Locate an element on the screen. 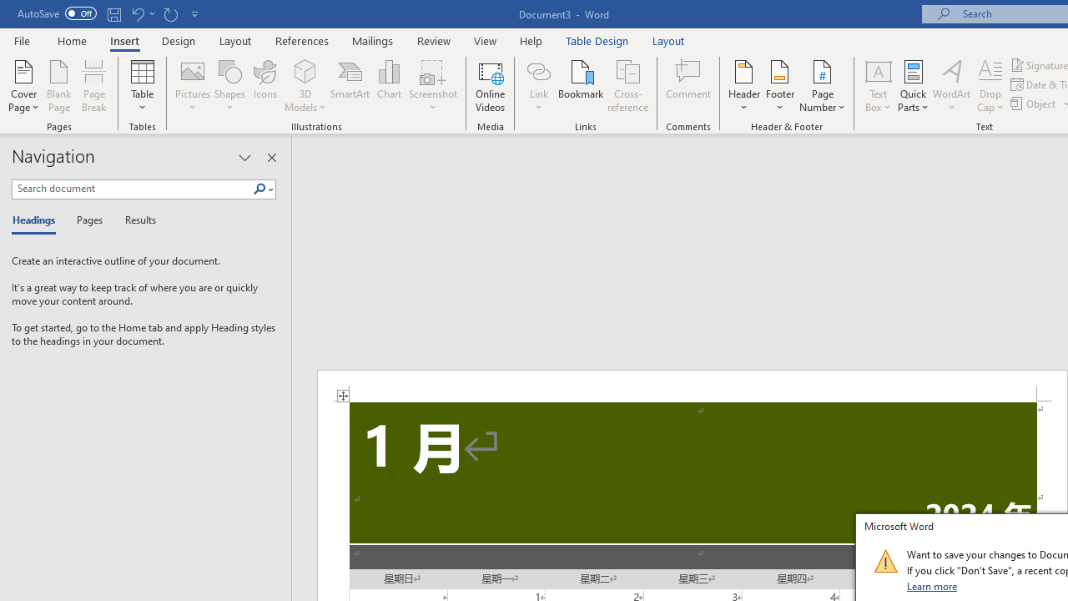  Blank Page is located at coordinates (58, 85).